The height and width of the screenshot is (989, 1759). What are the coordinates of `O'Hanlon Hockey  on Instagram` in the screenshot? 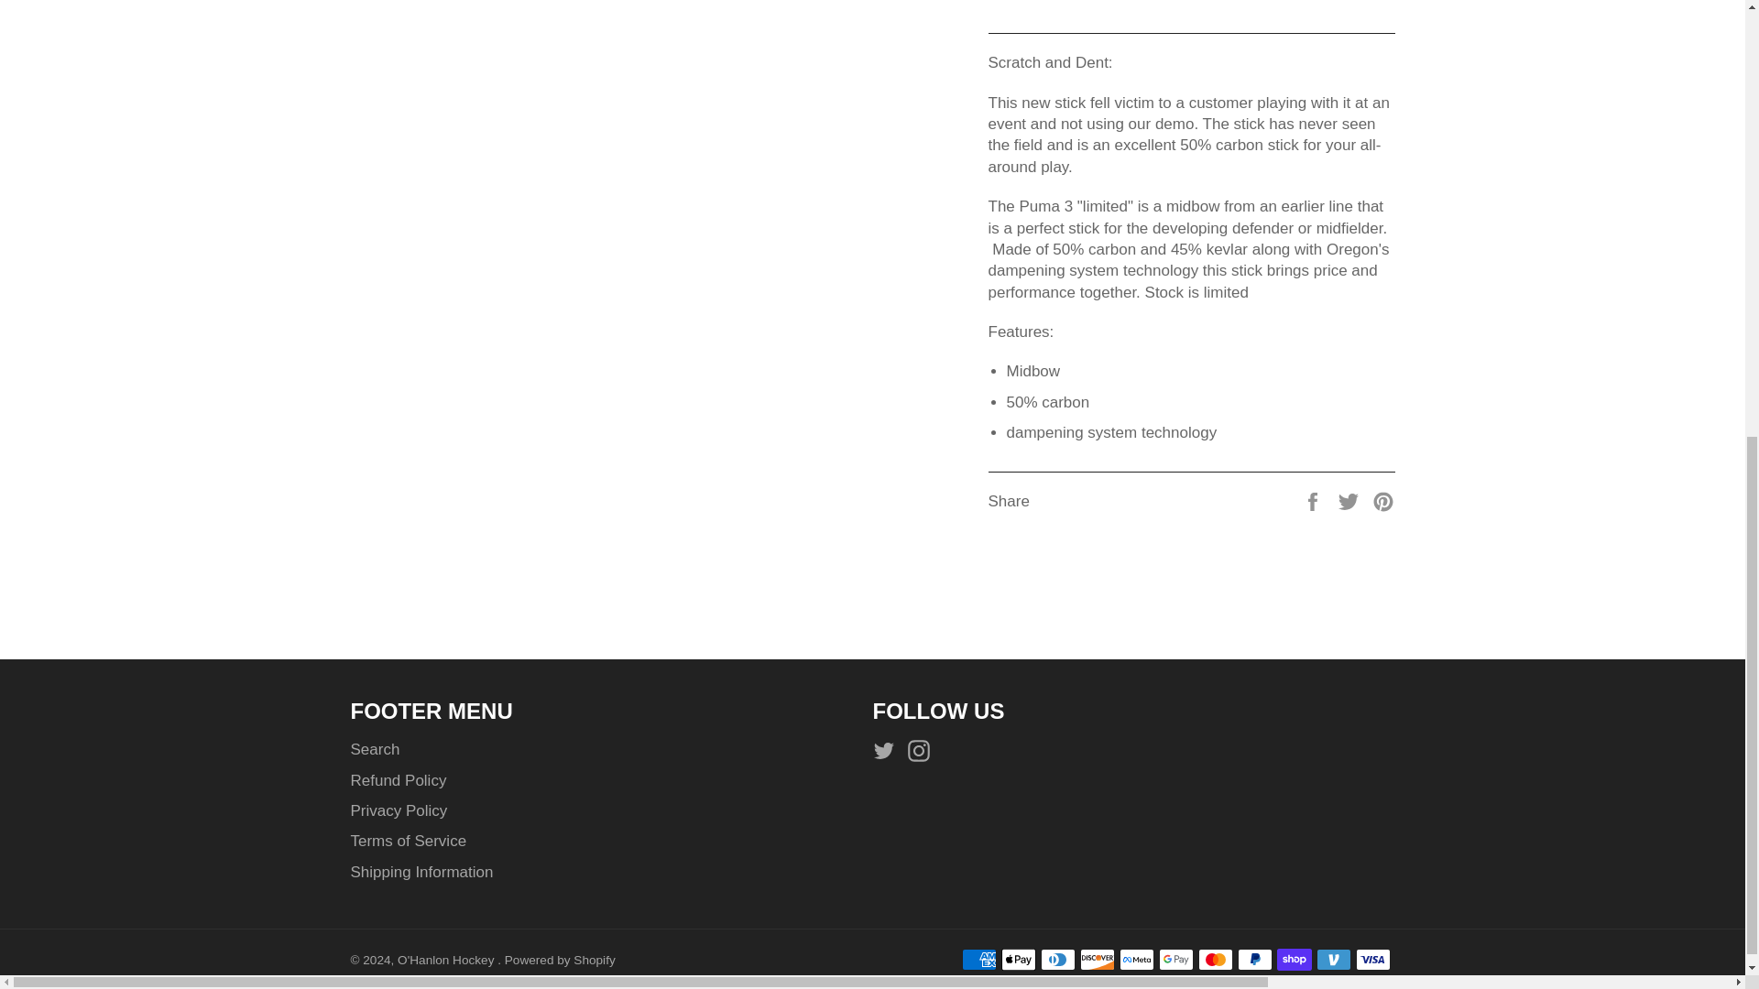 It's located at (923, 749).